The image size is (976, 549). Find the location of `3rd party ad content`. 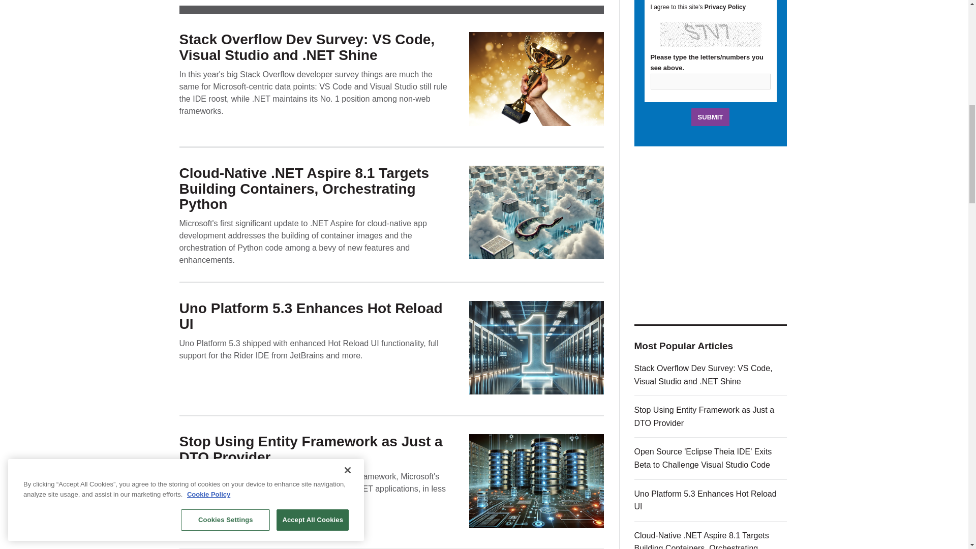

3rd party ad content is located at coordinates (711, 235).